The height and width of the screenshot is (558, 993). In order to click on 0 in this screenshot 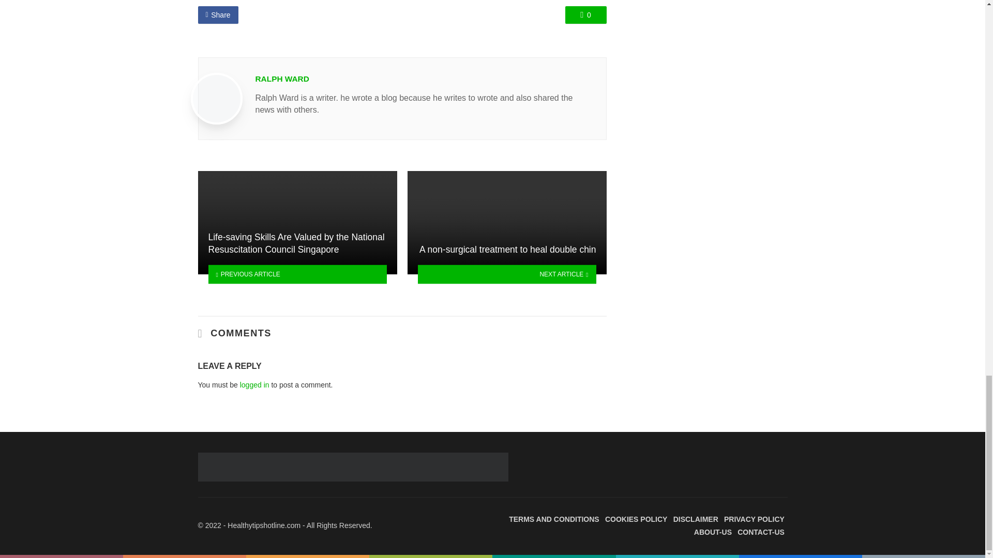, I will do `click(585, 14)`.